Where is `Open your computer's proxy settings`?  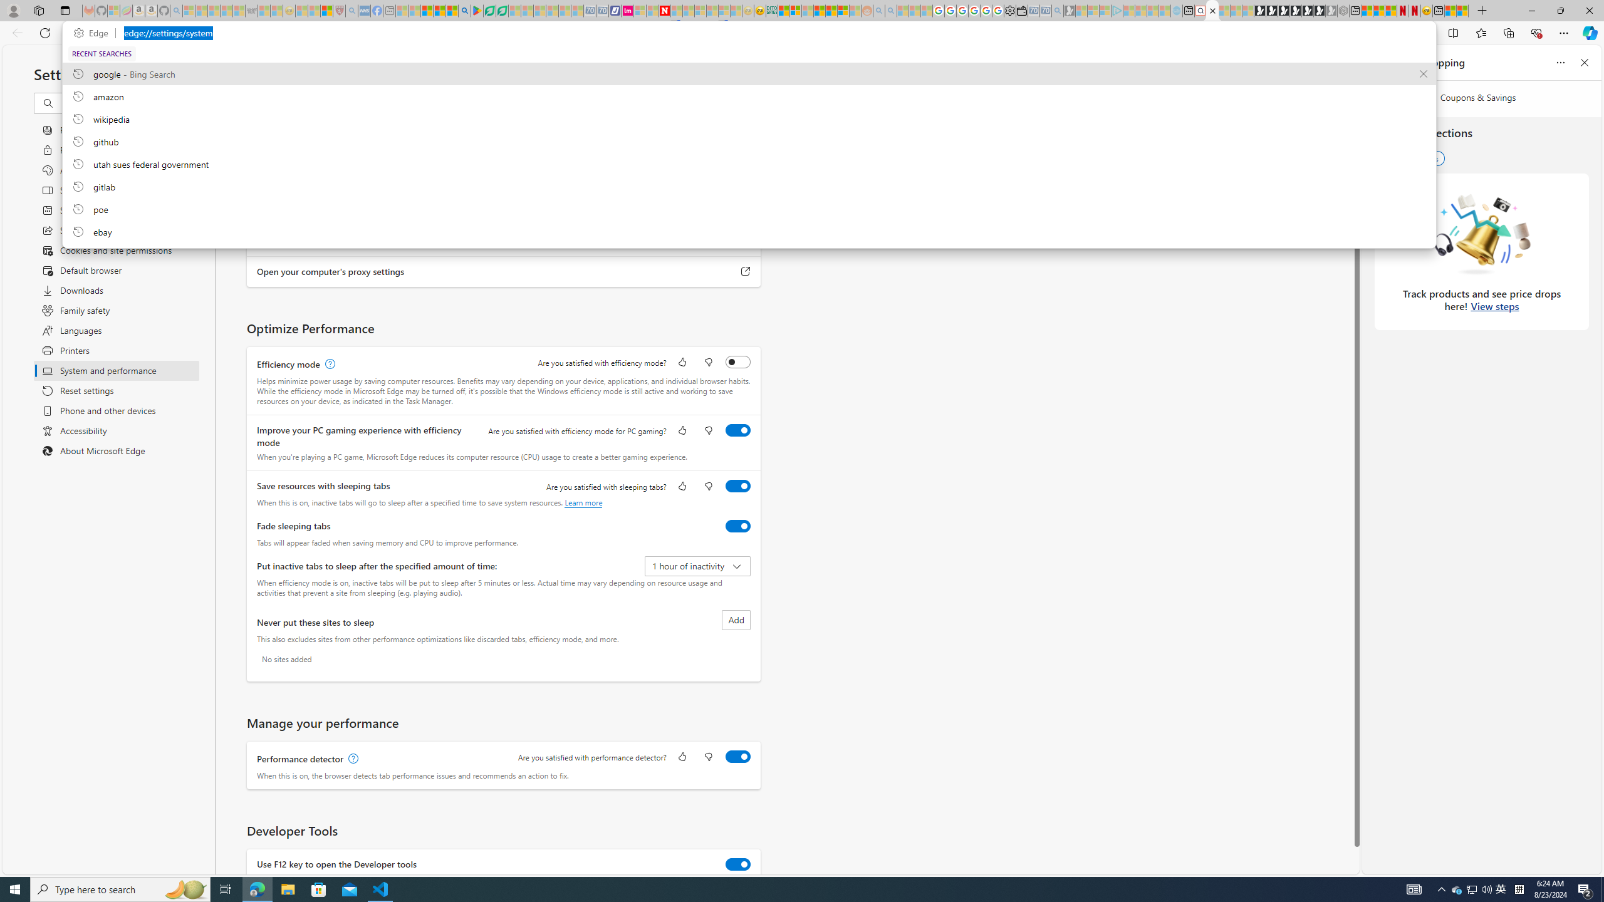 Open your computer's proxy settings is located at coordinates (746, 272).